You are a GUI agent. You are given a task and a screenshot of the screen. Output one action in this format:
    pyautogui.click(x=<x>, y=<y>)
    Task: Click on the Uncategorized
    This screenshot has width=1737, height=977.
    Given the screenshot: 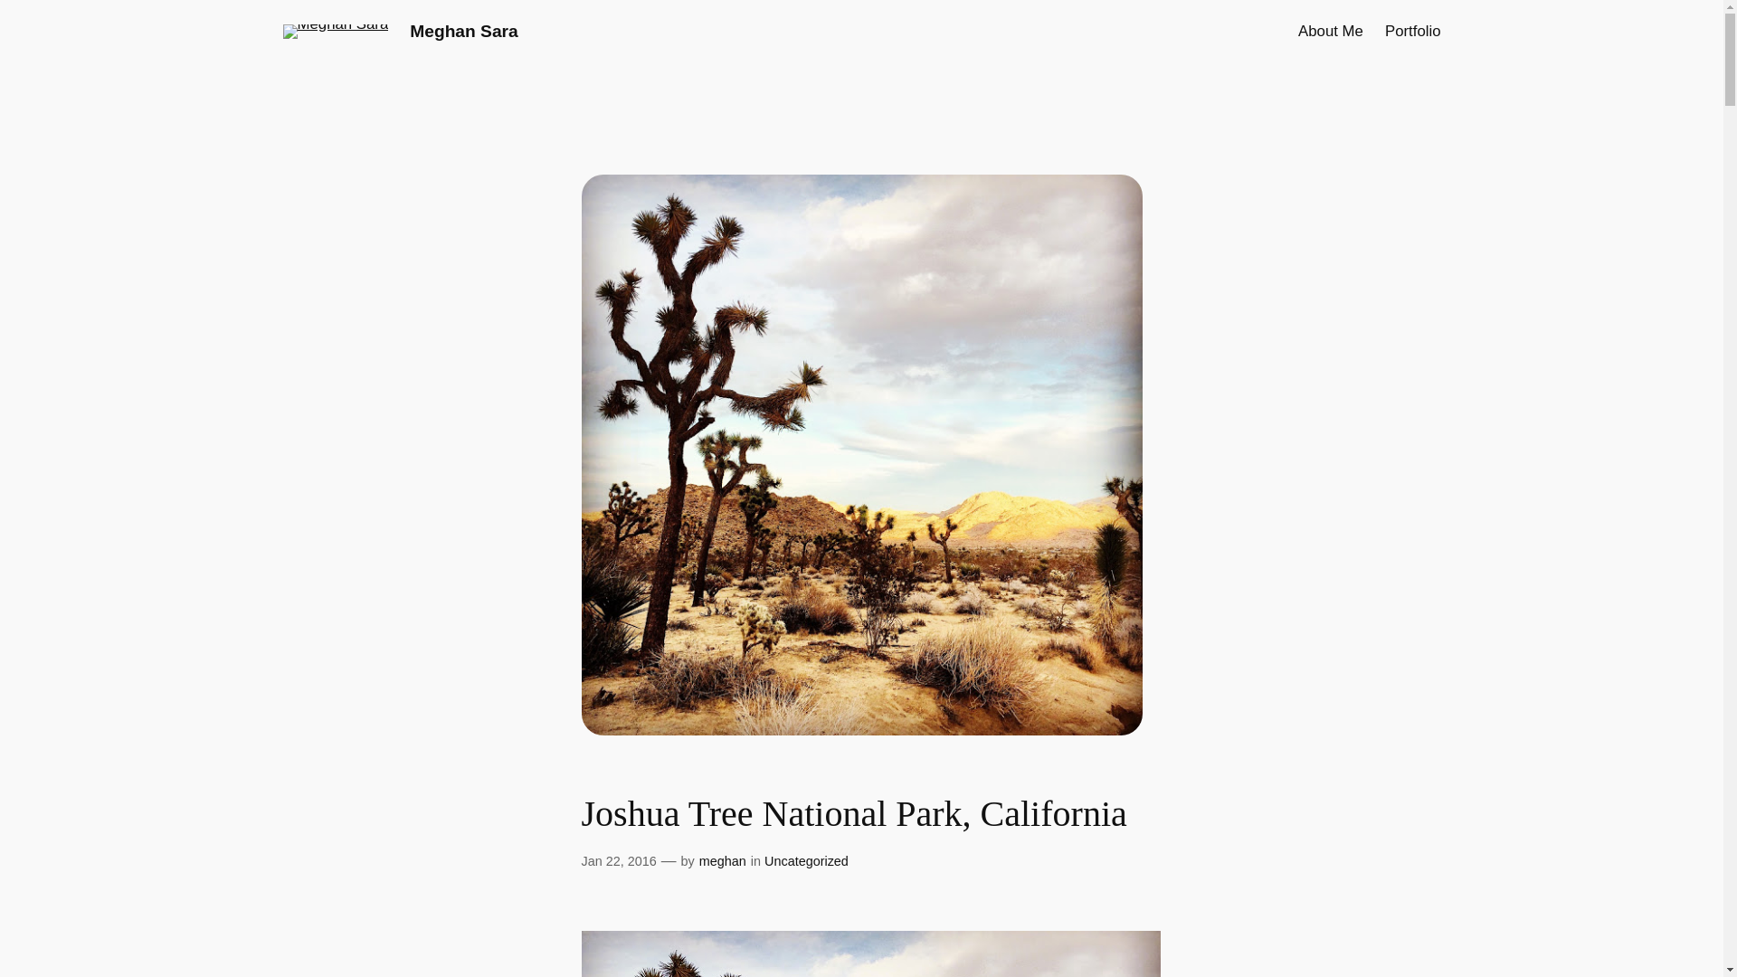 What is the action you would take?
    pyautogui.click(x=806, y=861)
    